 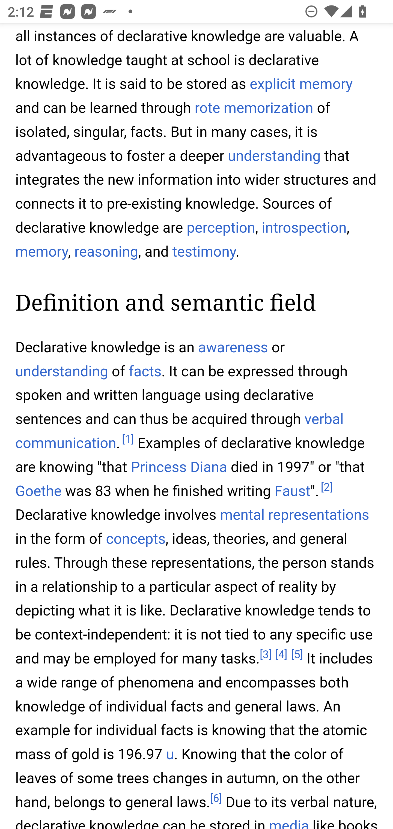 What do you see at coordinates (179, 468) in the screenshot?
I see `Princess Diana` at bounding box center [179, 468].